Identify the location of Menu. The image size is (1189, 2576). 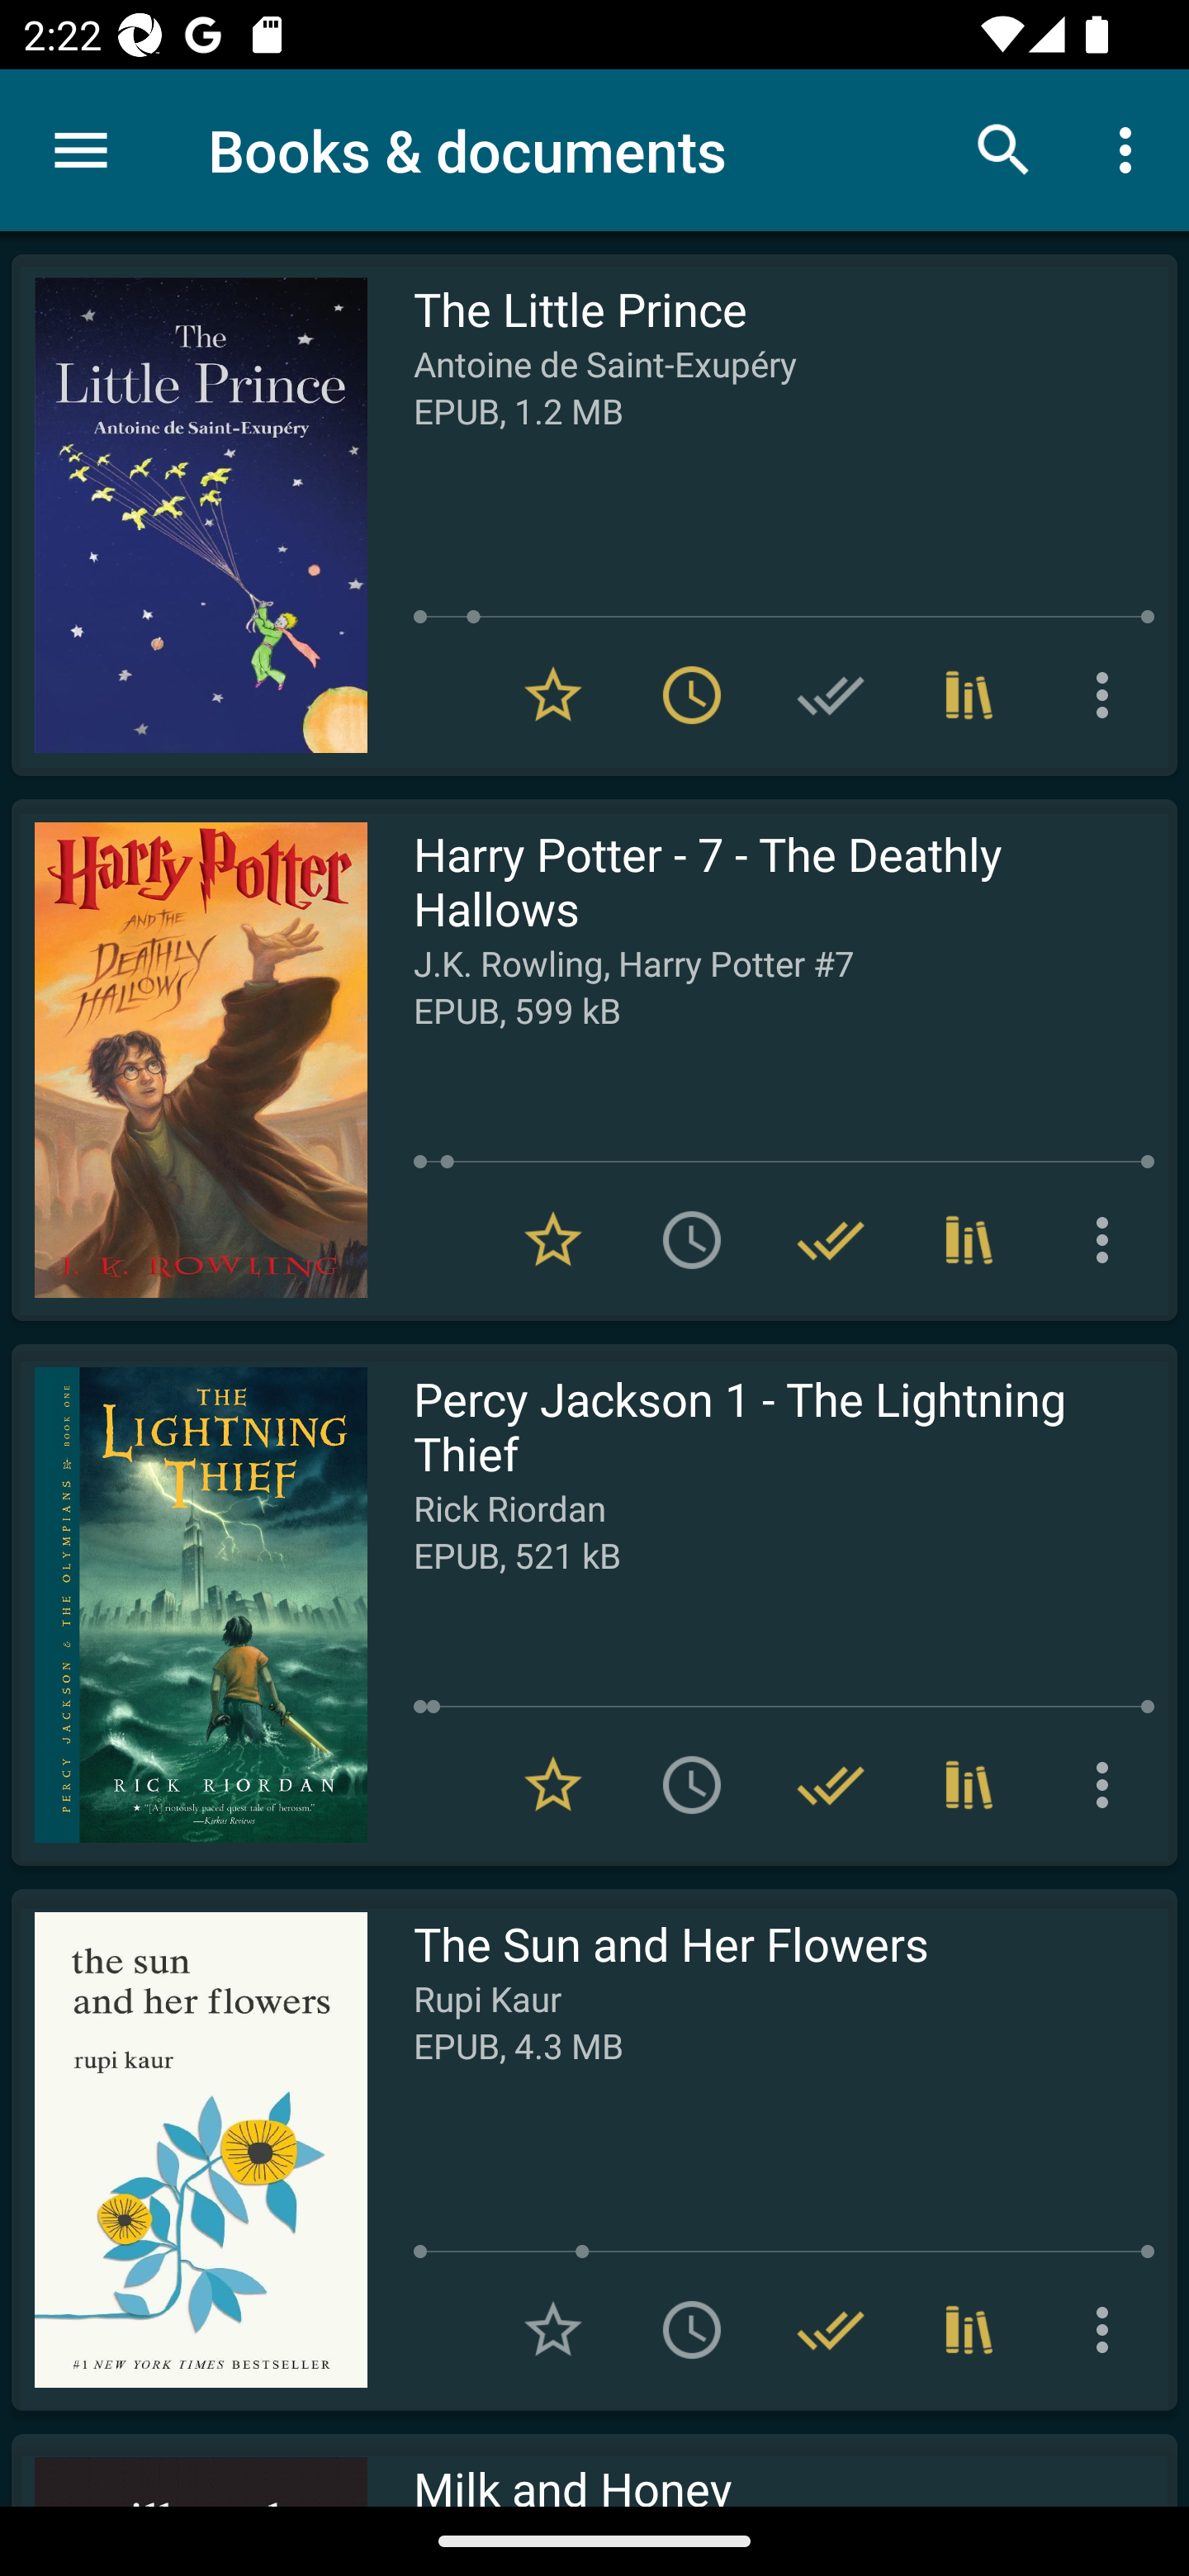
(81, 150).